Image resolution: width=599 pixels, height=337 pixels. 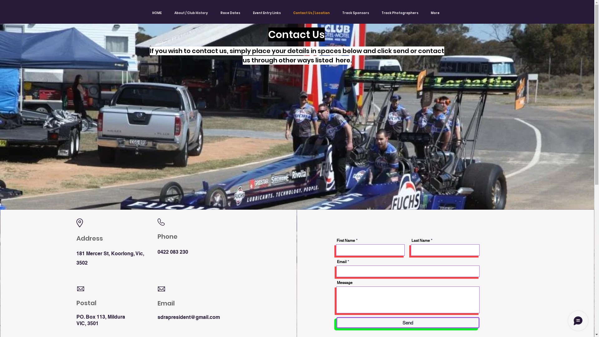 What do you see at coordinates (311, 13) in the screenshot?
I see `Contact Us / Location` at bounding box center [311, 13].